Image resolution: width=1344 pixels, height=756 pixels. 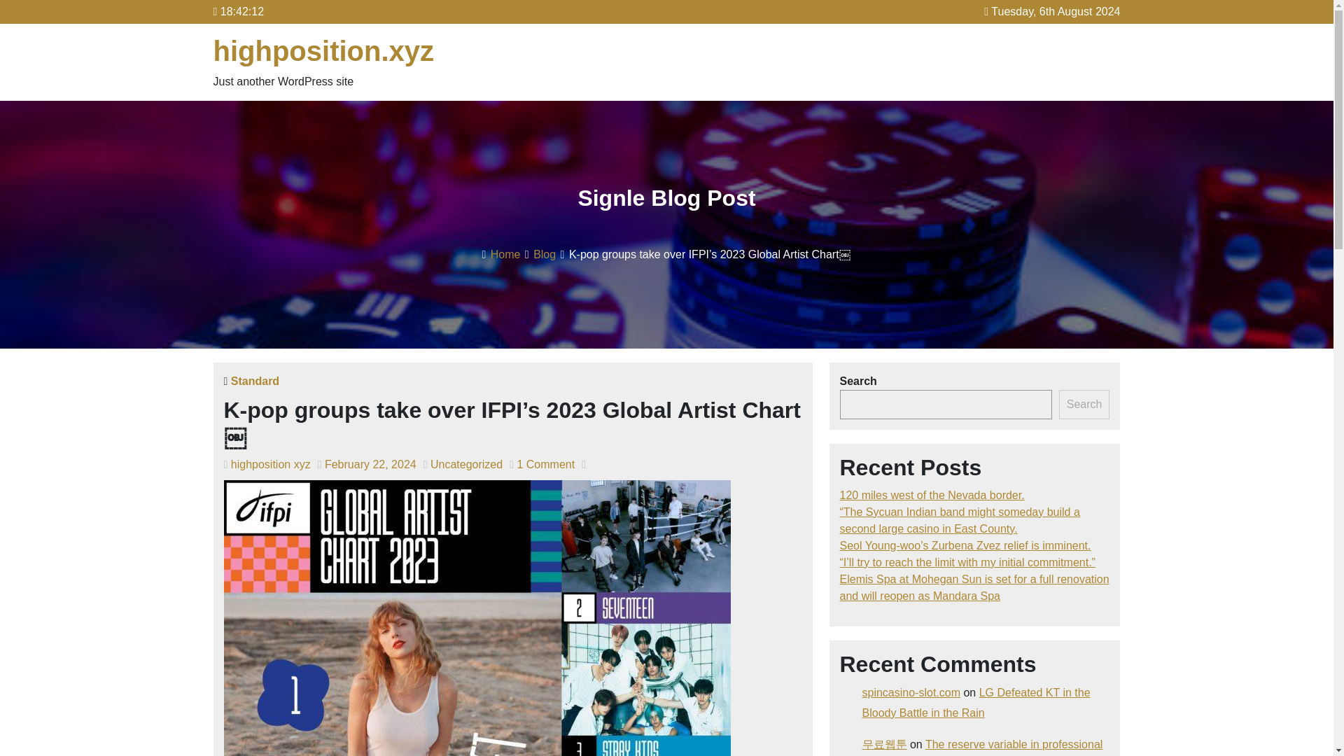 What do you see at coordinates (932, 495) in the screenshot?
I see `120 miles west of the Nevada border.` at bounding box center [932, 495].